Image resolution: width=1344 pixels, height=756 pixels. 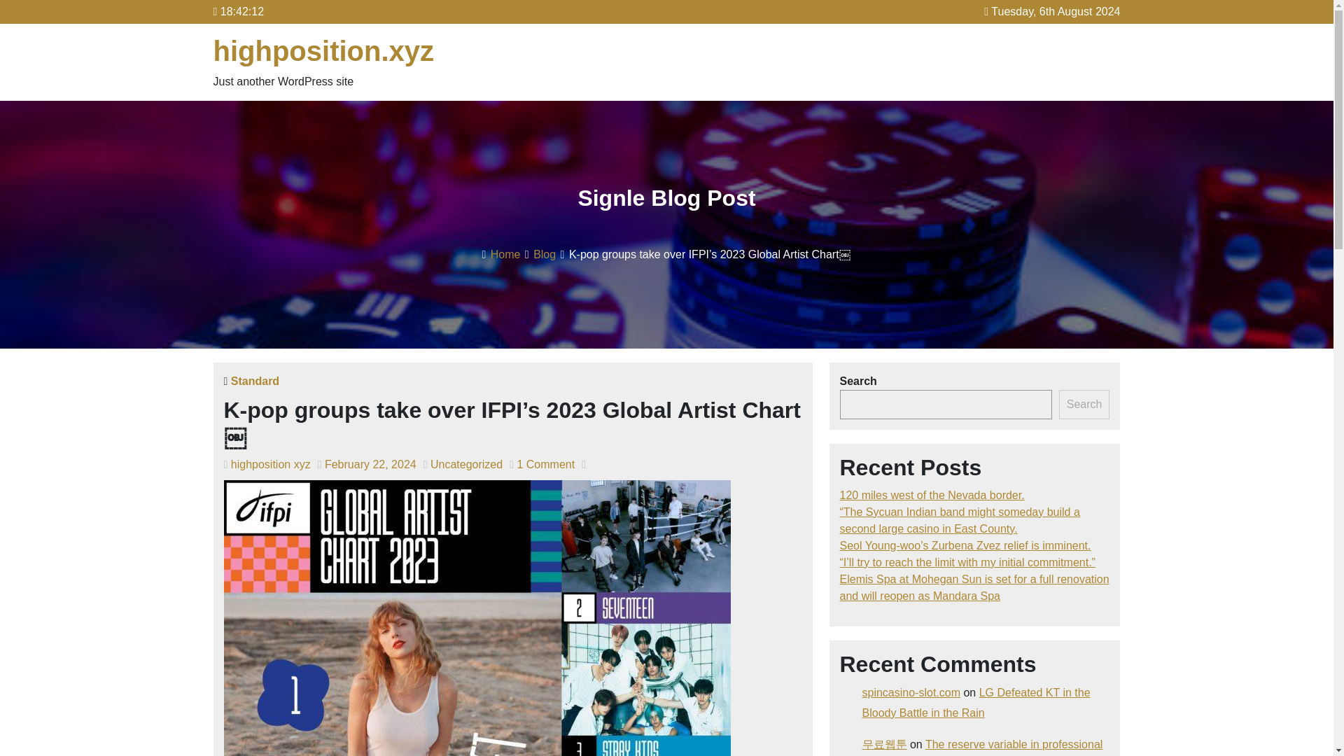 What do you see at coordinates (932, 495) in the screenshot?
I see `120 miles west of the Nevada border.` at bounding box center [932, 495].